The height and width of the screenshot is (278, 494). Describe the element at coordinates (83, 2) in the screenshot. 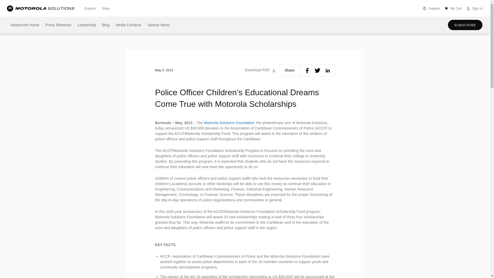

I see `Main Content` at that location.